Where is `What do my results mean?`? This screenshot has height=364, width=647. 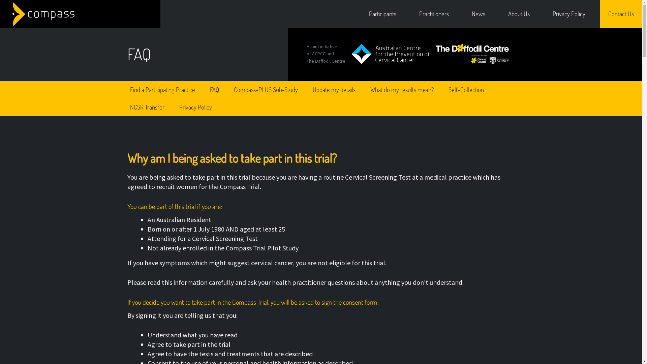
What do my results mean? is located at coordinates (402, 90).